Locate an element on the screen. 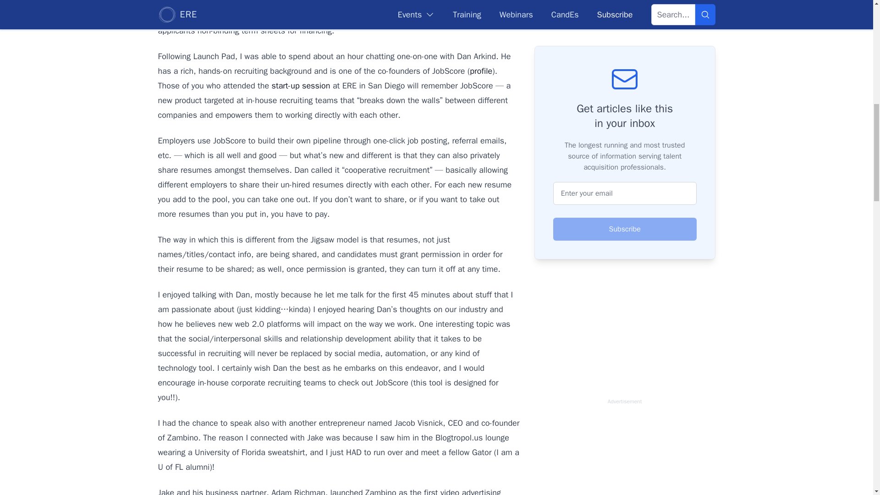  3rd party ad content is located at coordinates (624, 452).